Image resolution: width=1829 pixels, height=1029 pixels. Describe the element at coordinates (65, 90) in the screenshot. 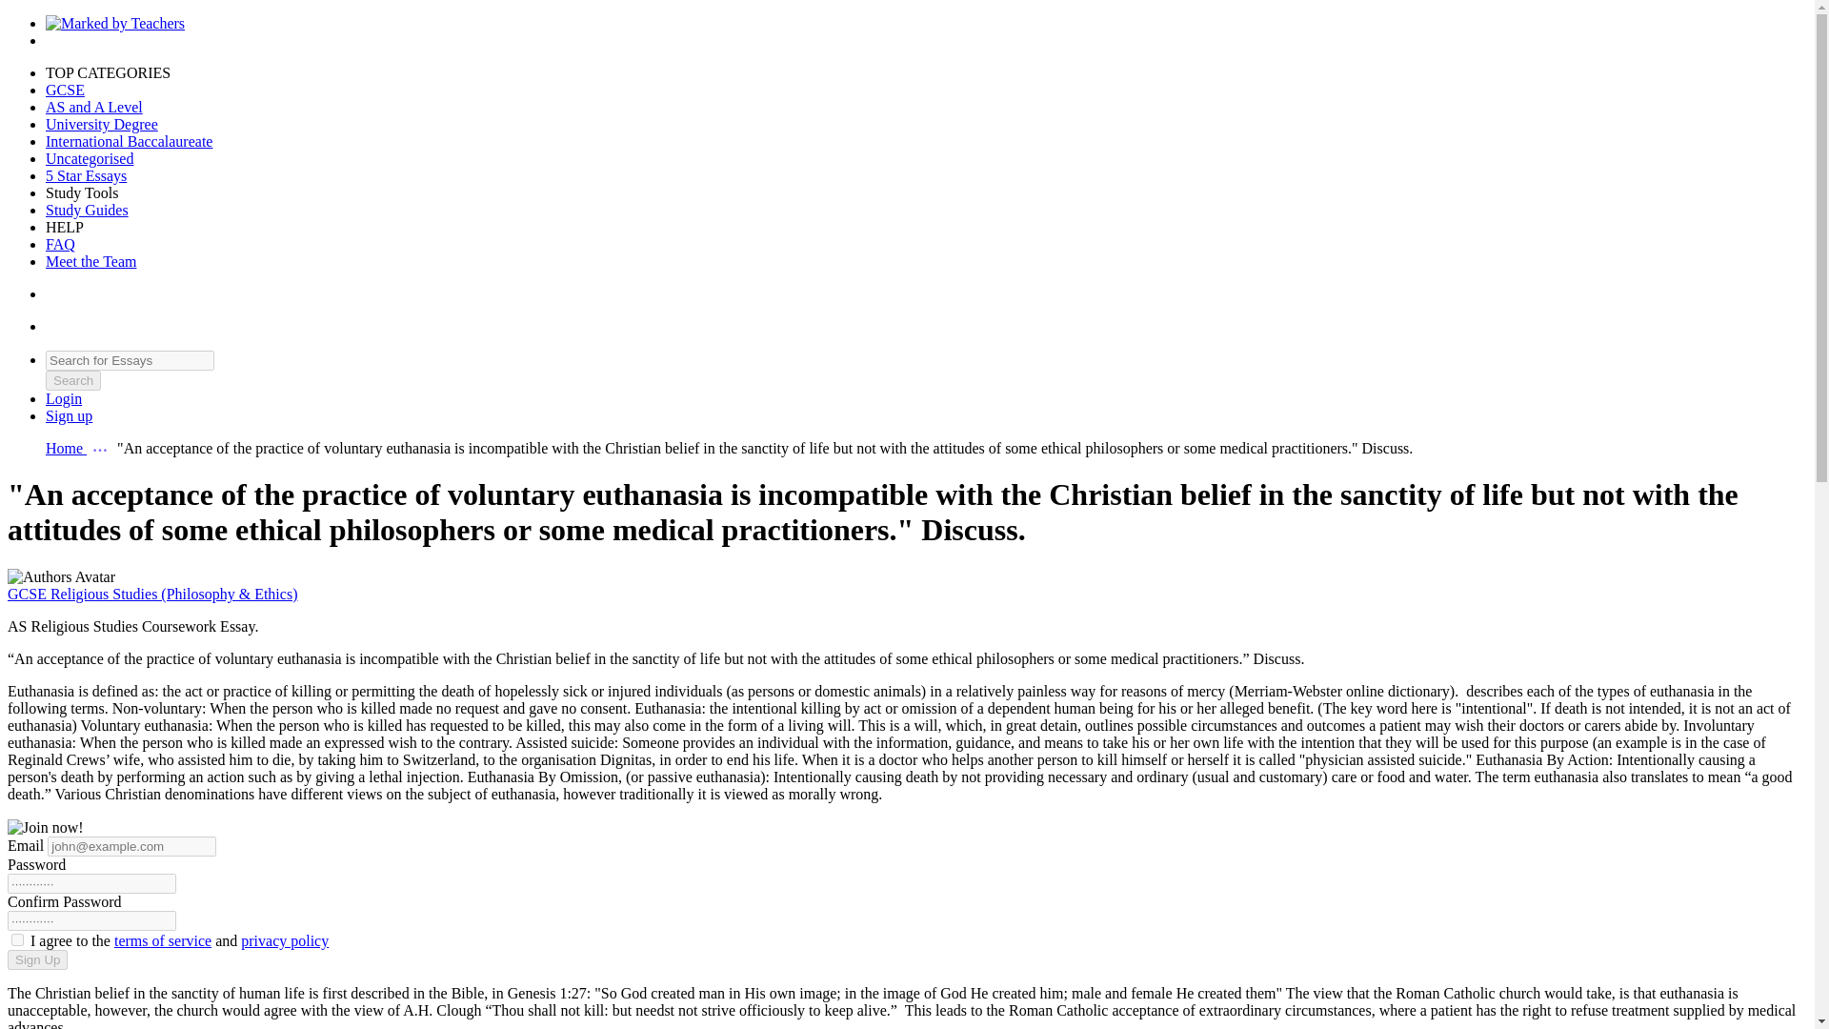

I see `GCSE` at that location.